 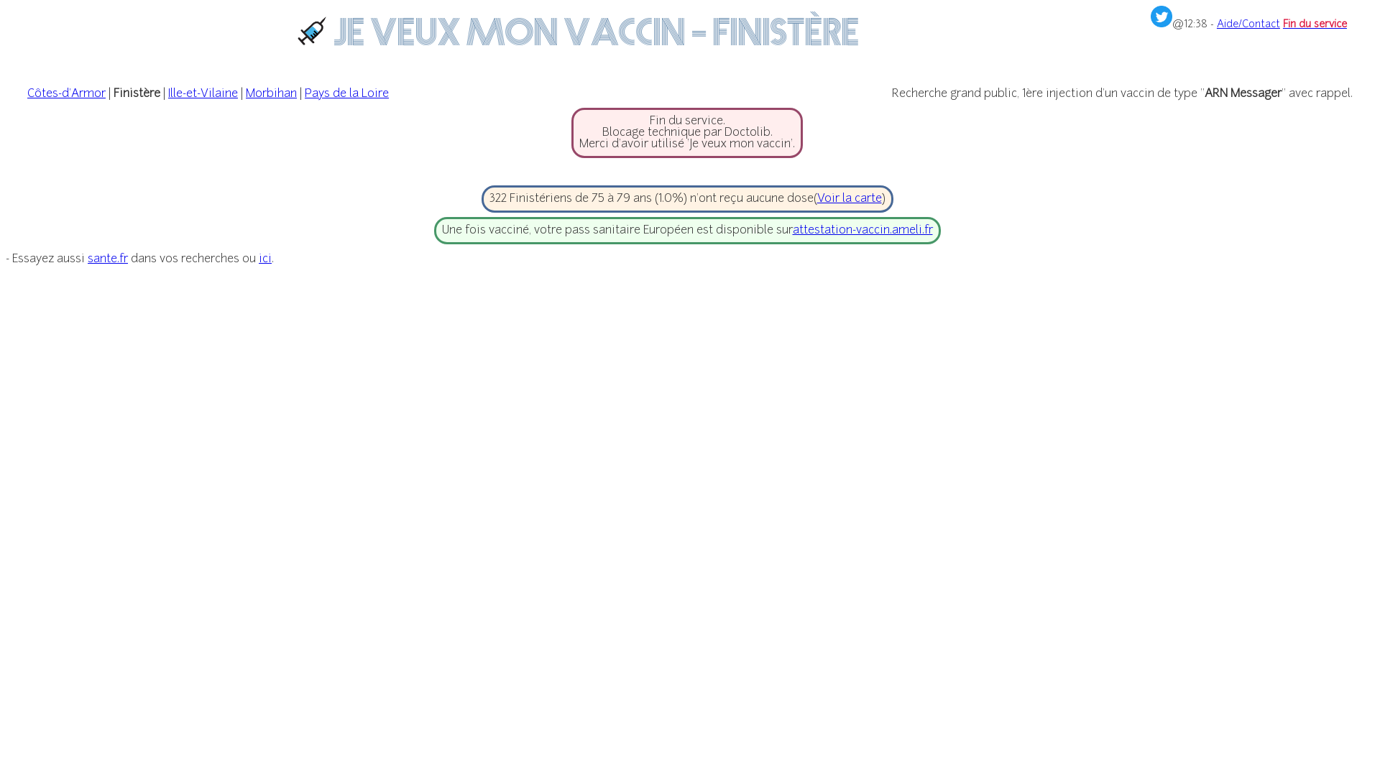 I want to click on ici, so click(x=265, y=259).